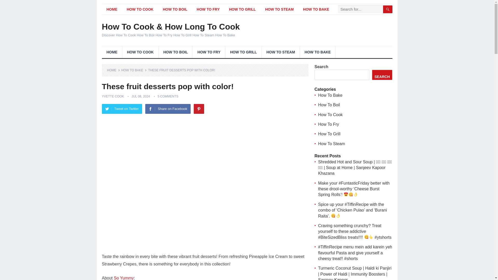 The image size is (498, 280). Describe the element at coordinates (317, 52) in the screenshot. I see `HOW TO BAKE` at that location.